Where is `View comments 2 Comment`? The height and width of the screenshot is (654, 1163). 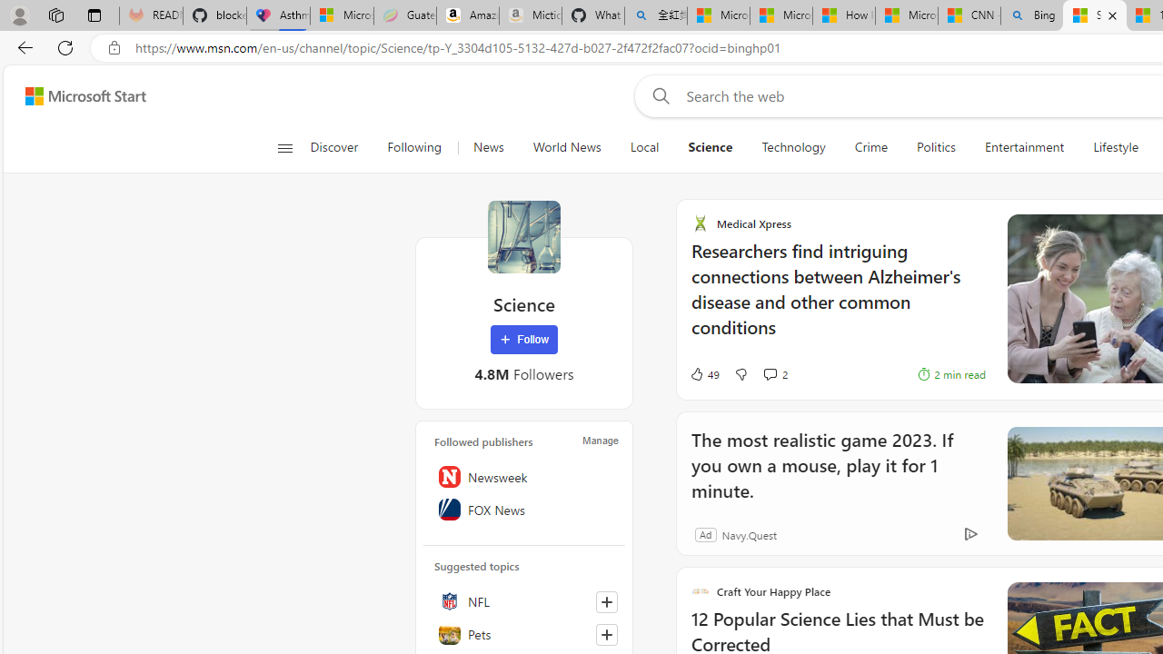 View comments 2 Comment is located at coordinates (754, 374).